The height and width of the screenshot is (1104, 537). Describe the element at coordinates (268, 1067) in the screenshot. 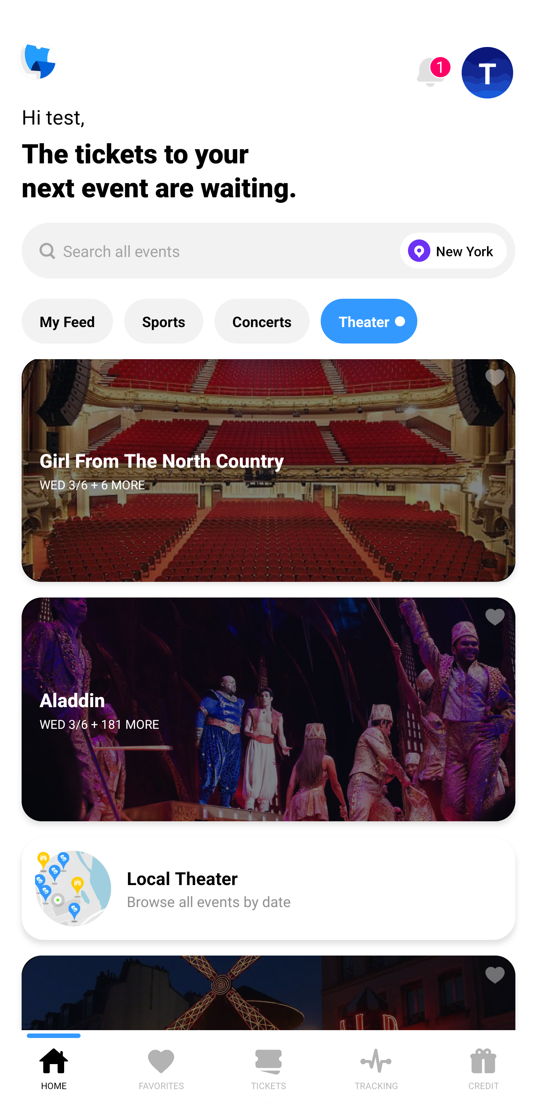

I see `TICKETS` at that location.